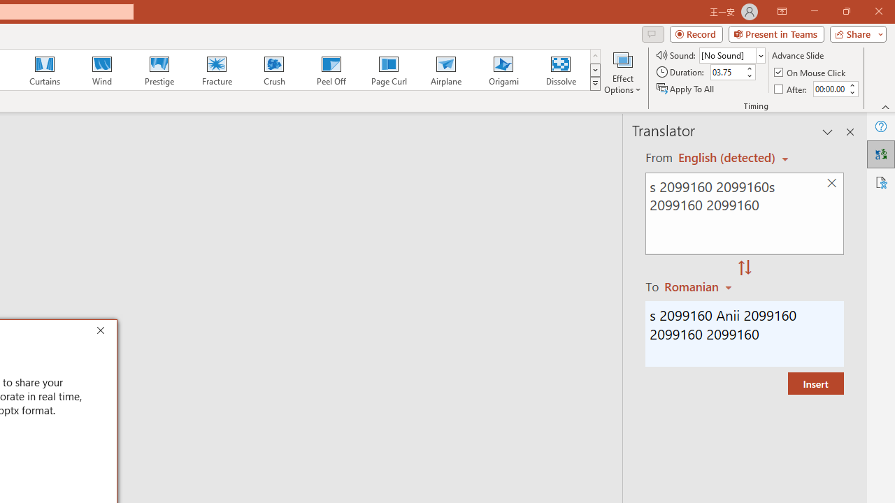 Image resolution: width=895 pixels, height=503 pixels. What do you see at coordinates (622, 71) in the screenshot?
I see `Effect Options` at bounding box center [622, 71].